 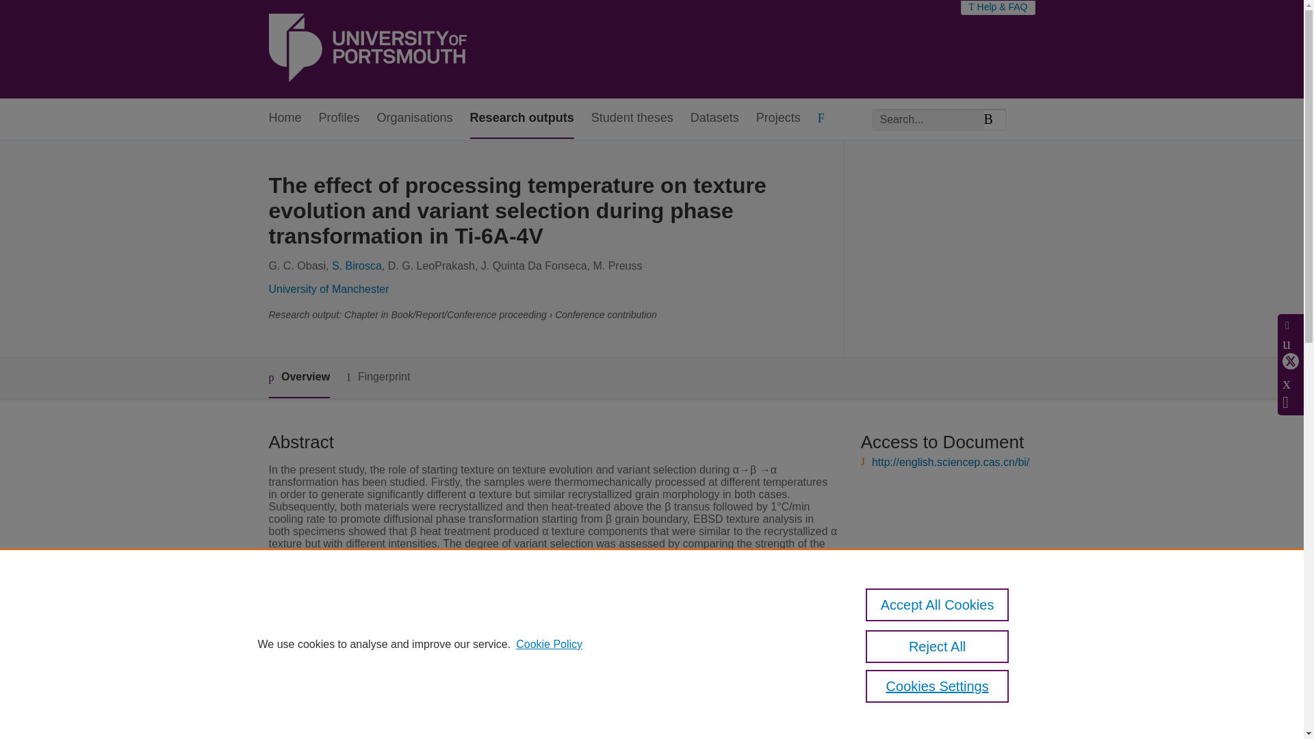 I want to click on Overview, so click(x=298, y=378).